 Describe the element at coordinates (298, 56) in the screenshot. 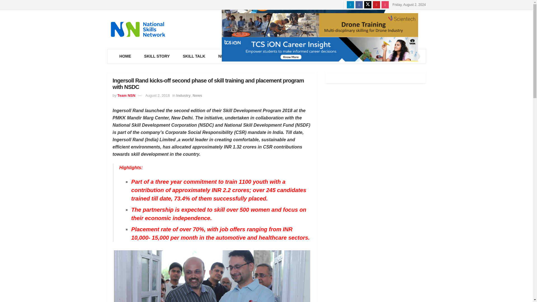

I see `SKILL2JOBS` at that location.